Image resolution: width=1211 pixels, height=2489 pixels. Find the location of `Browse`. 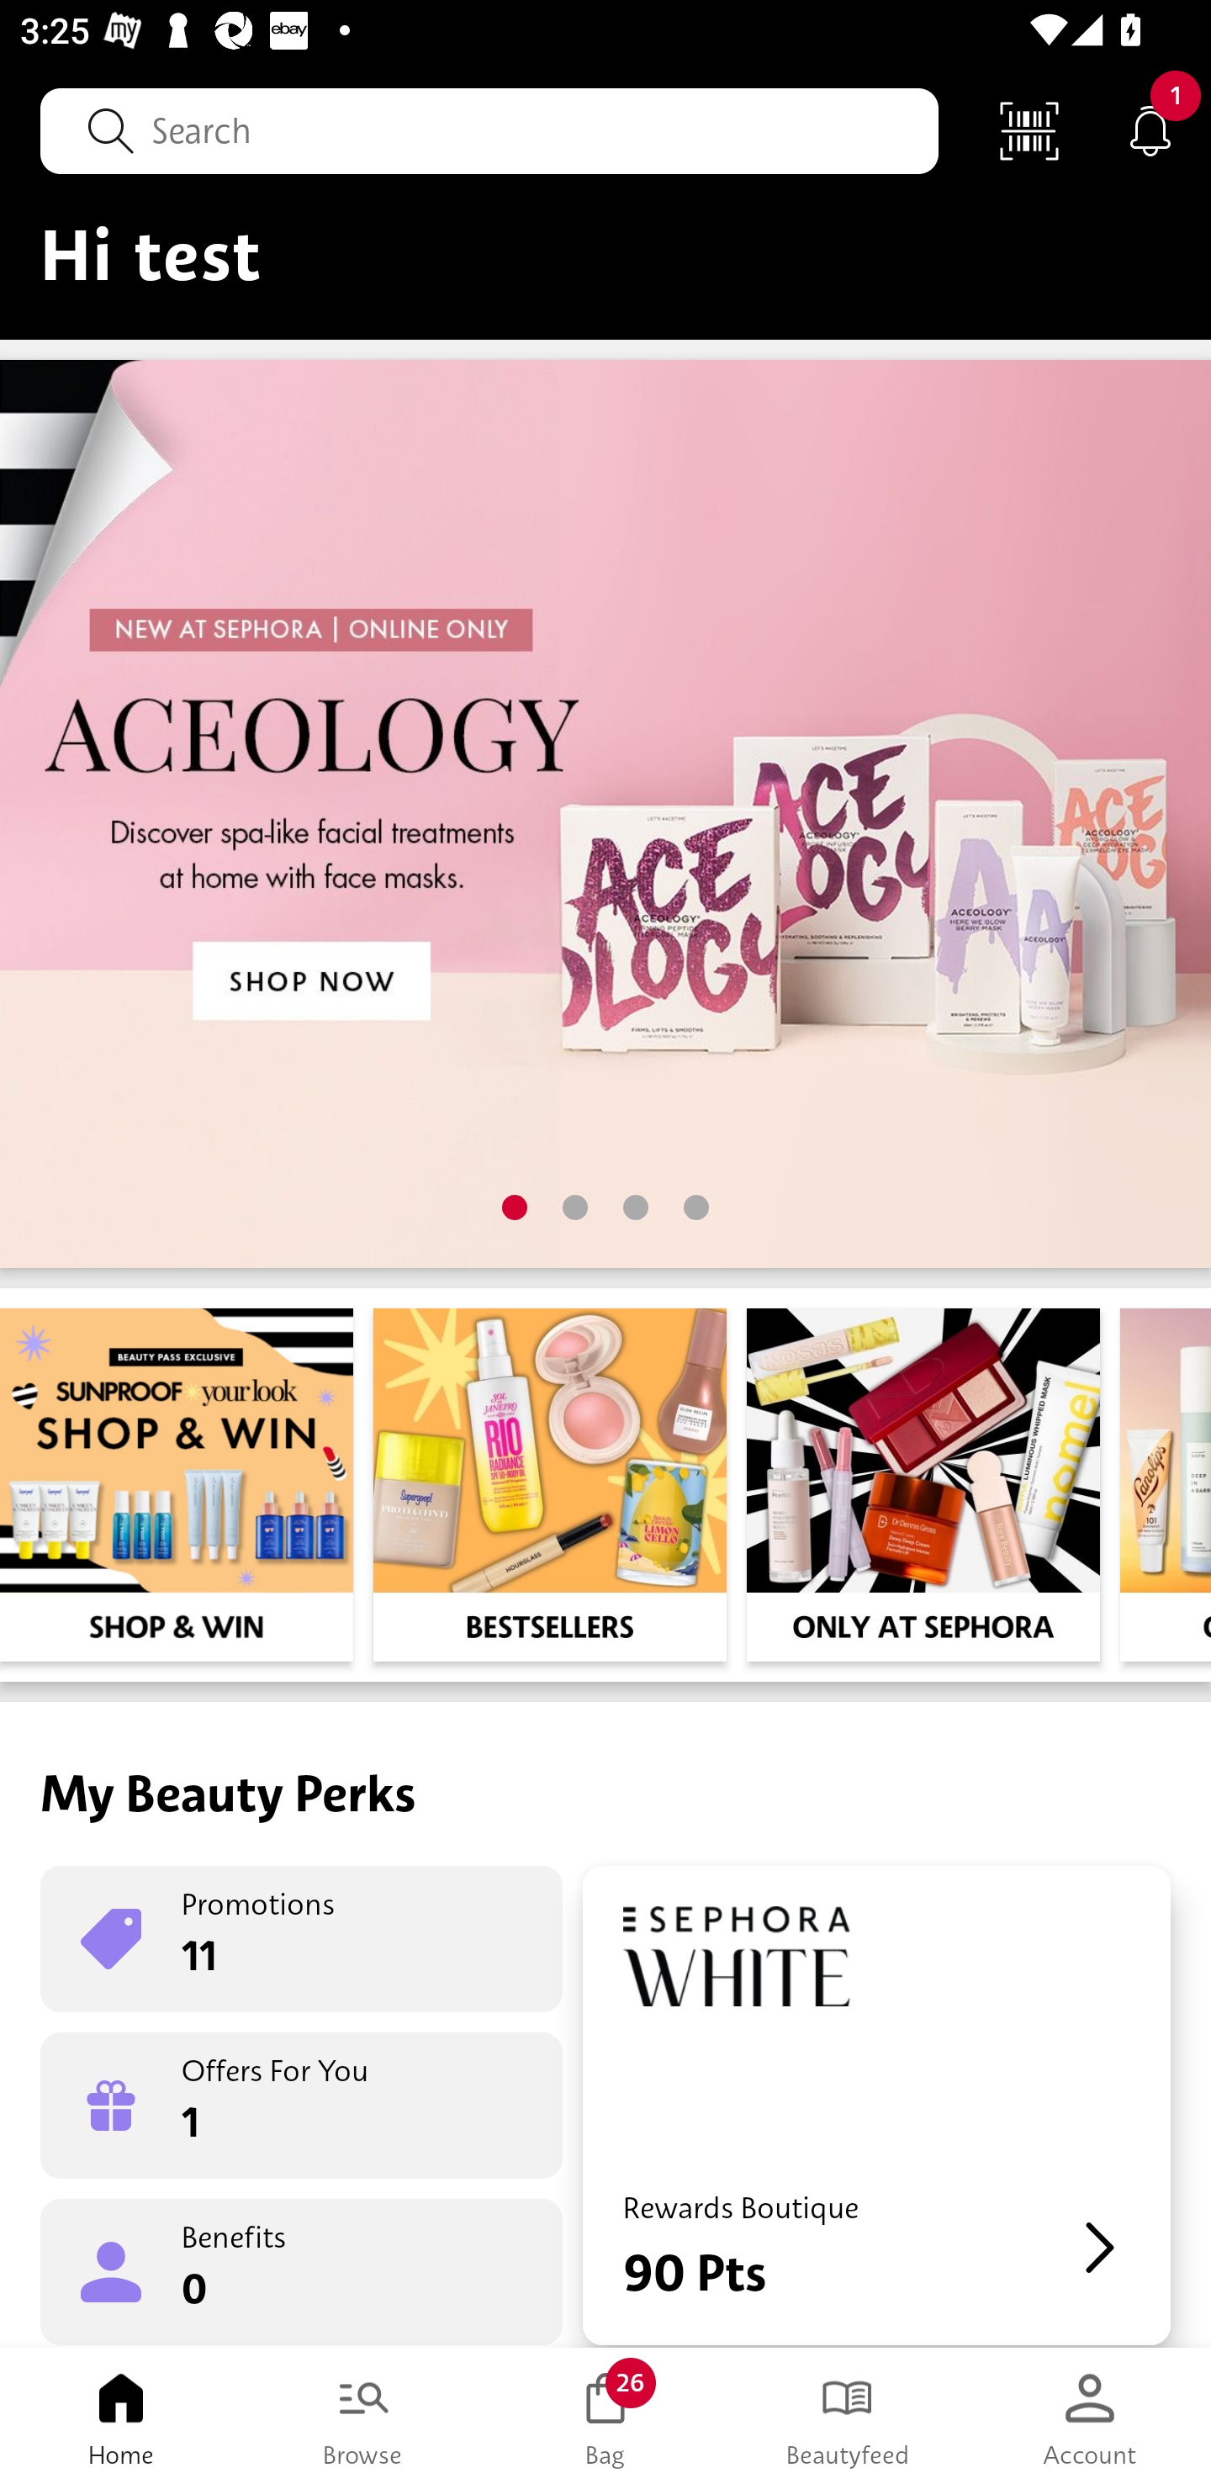

Browse is located at coordinates (363, 2418).